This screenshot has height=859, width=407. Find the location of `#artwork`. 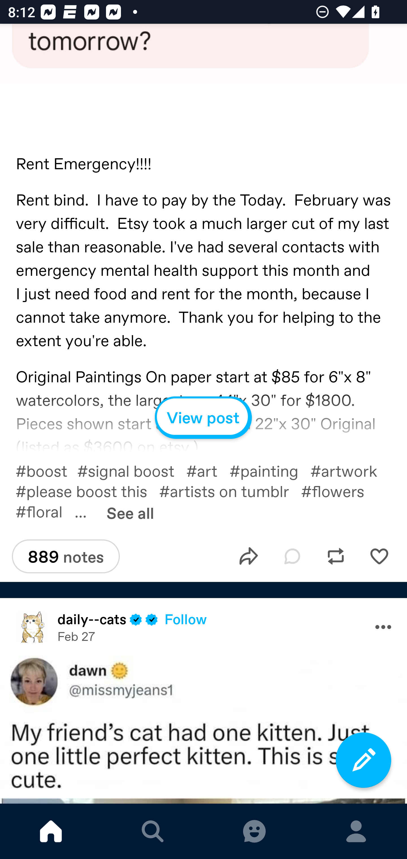

#artwork is located at coordinates (349, 471).